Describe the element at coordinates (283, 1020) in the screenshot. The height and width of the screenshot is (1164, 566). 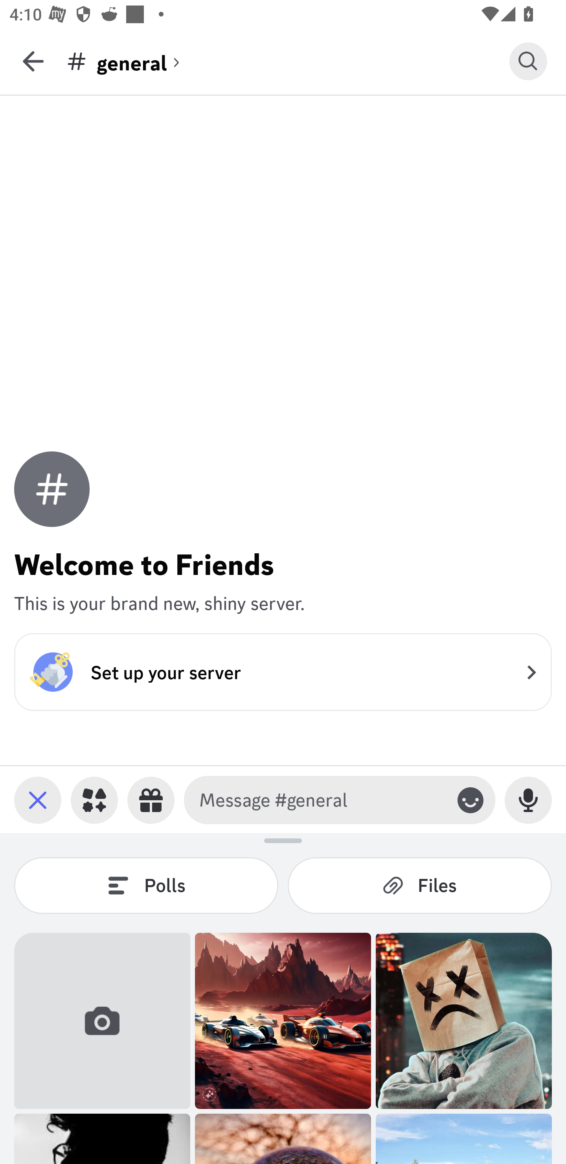
I see `Photo` at that location.